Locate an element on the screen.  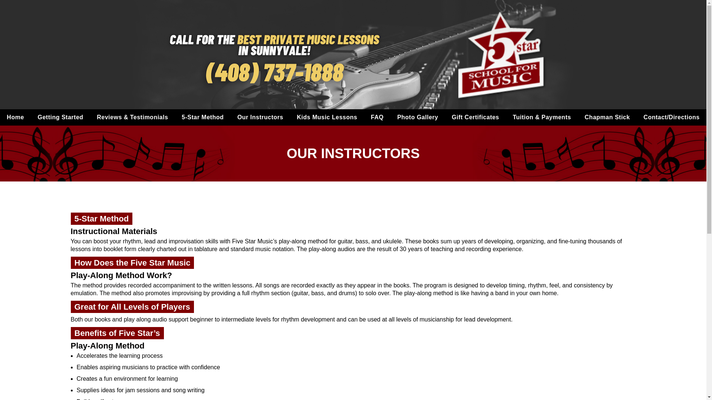
Photo Gallery is located at coordinates (418, 117).